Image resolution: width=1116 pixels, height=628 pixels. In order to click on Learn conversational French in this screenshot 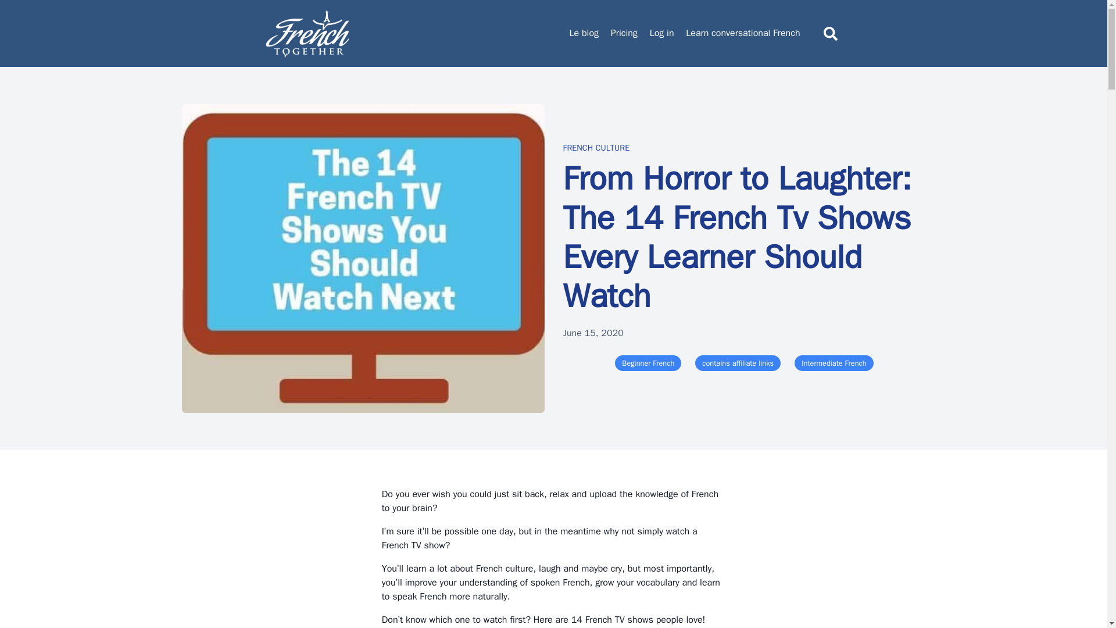, I will do `click(743, 33)`.